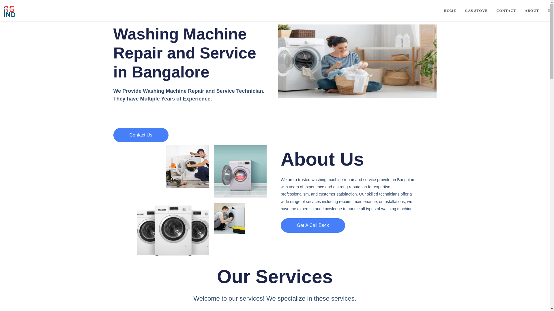  Describe the element at coordinates (141, 135) in the screenshot. I see `Contact Us` at that location.